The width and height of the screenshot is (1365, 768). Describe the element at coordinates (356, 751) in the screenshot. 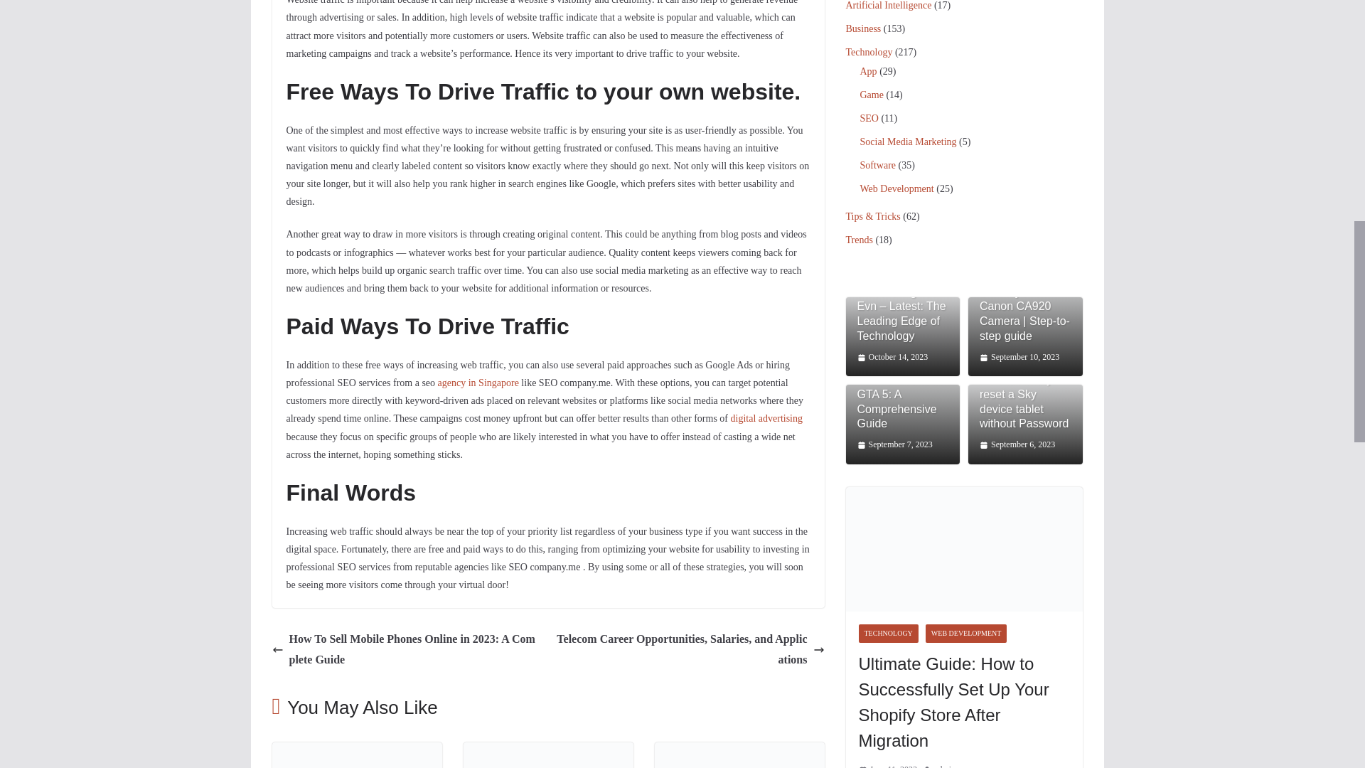

I see `How to Change Vehicle Sound in GTA 5: A Comprehensive Guide` at that location.